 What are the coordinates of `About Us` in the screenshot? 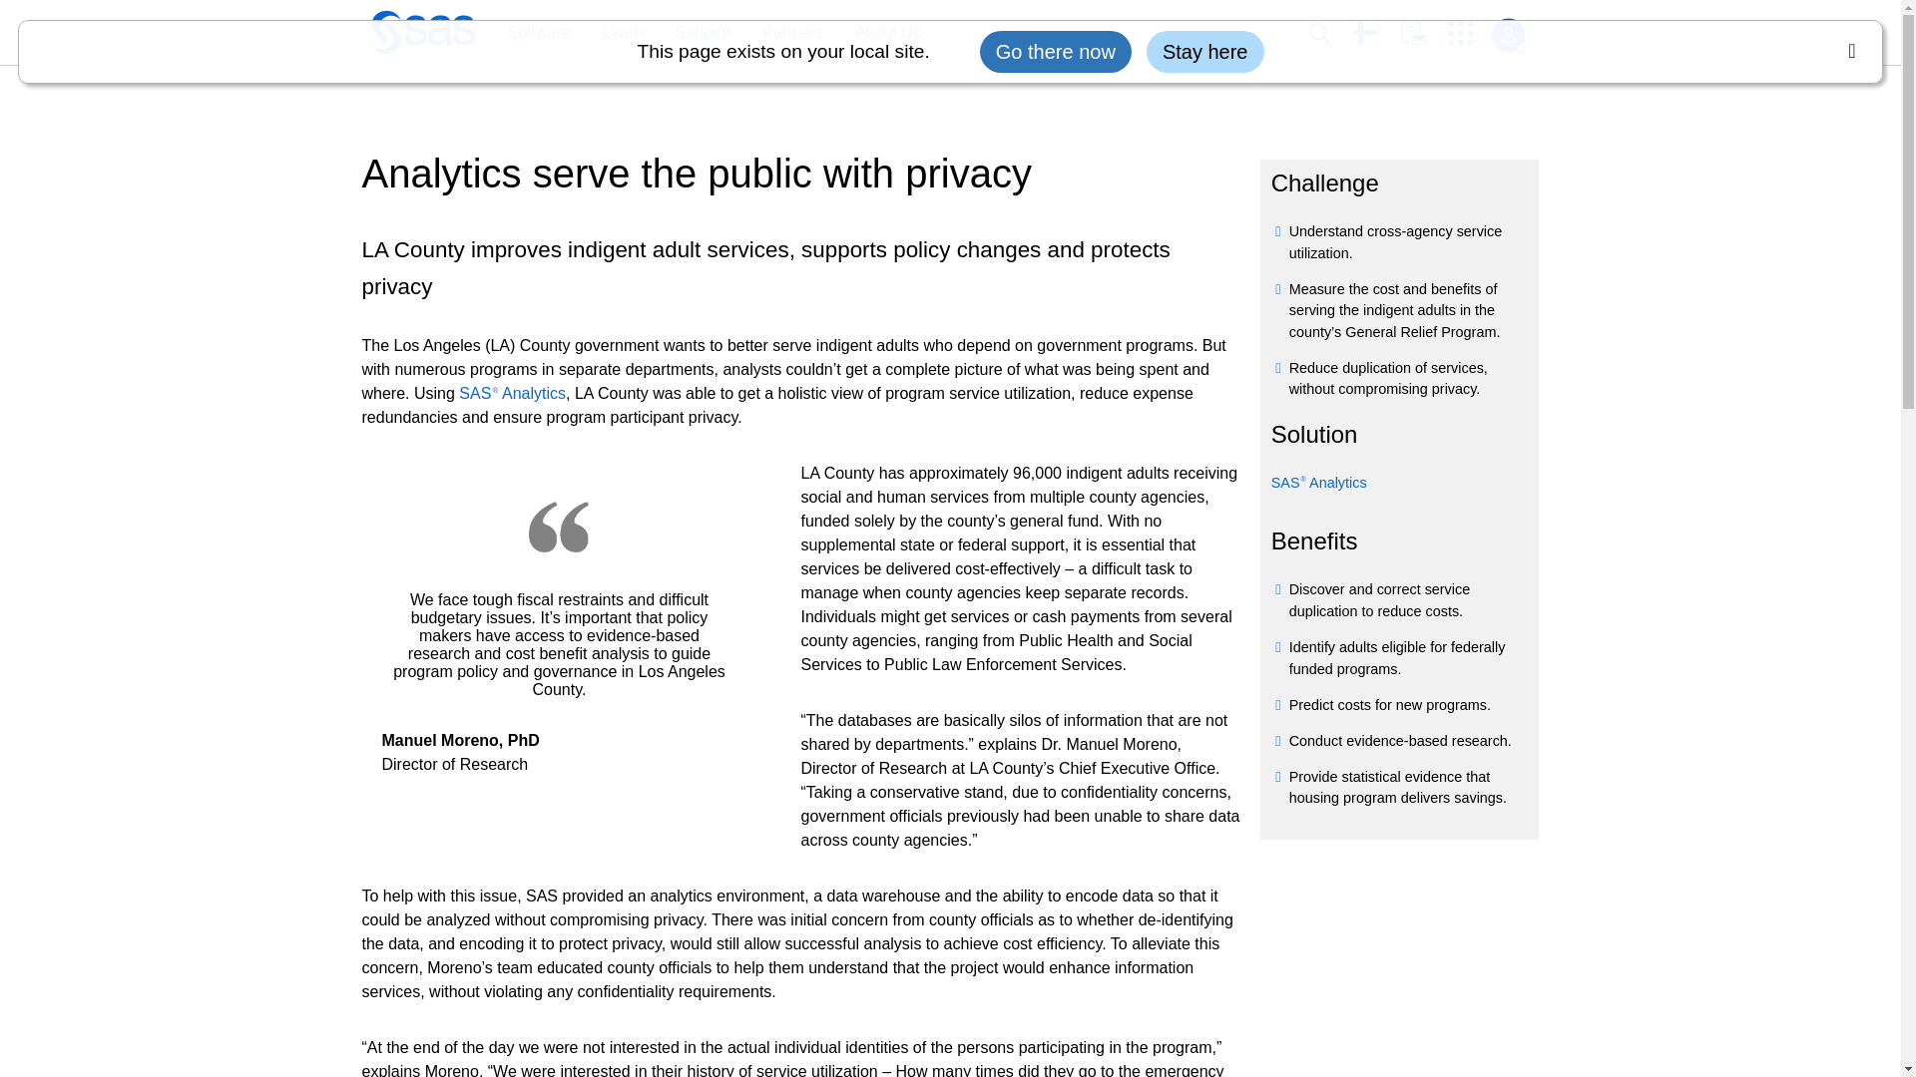 It's located at (888, 33).